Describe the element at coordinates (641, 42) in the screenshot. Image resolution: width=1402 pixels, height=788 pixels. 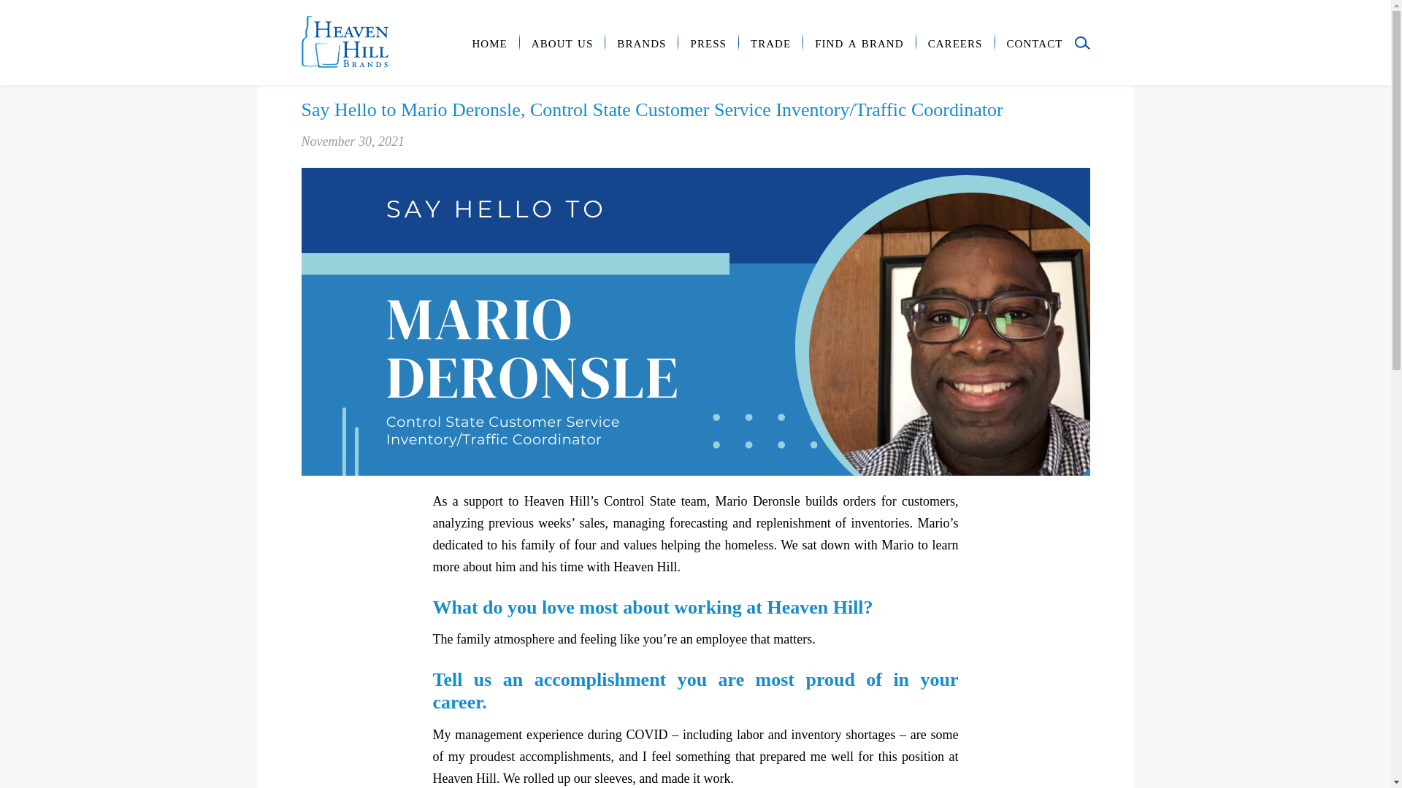
I see `brands` at that location.